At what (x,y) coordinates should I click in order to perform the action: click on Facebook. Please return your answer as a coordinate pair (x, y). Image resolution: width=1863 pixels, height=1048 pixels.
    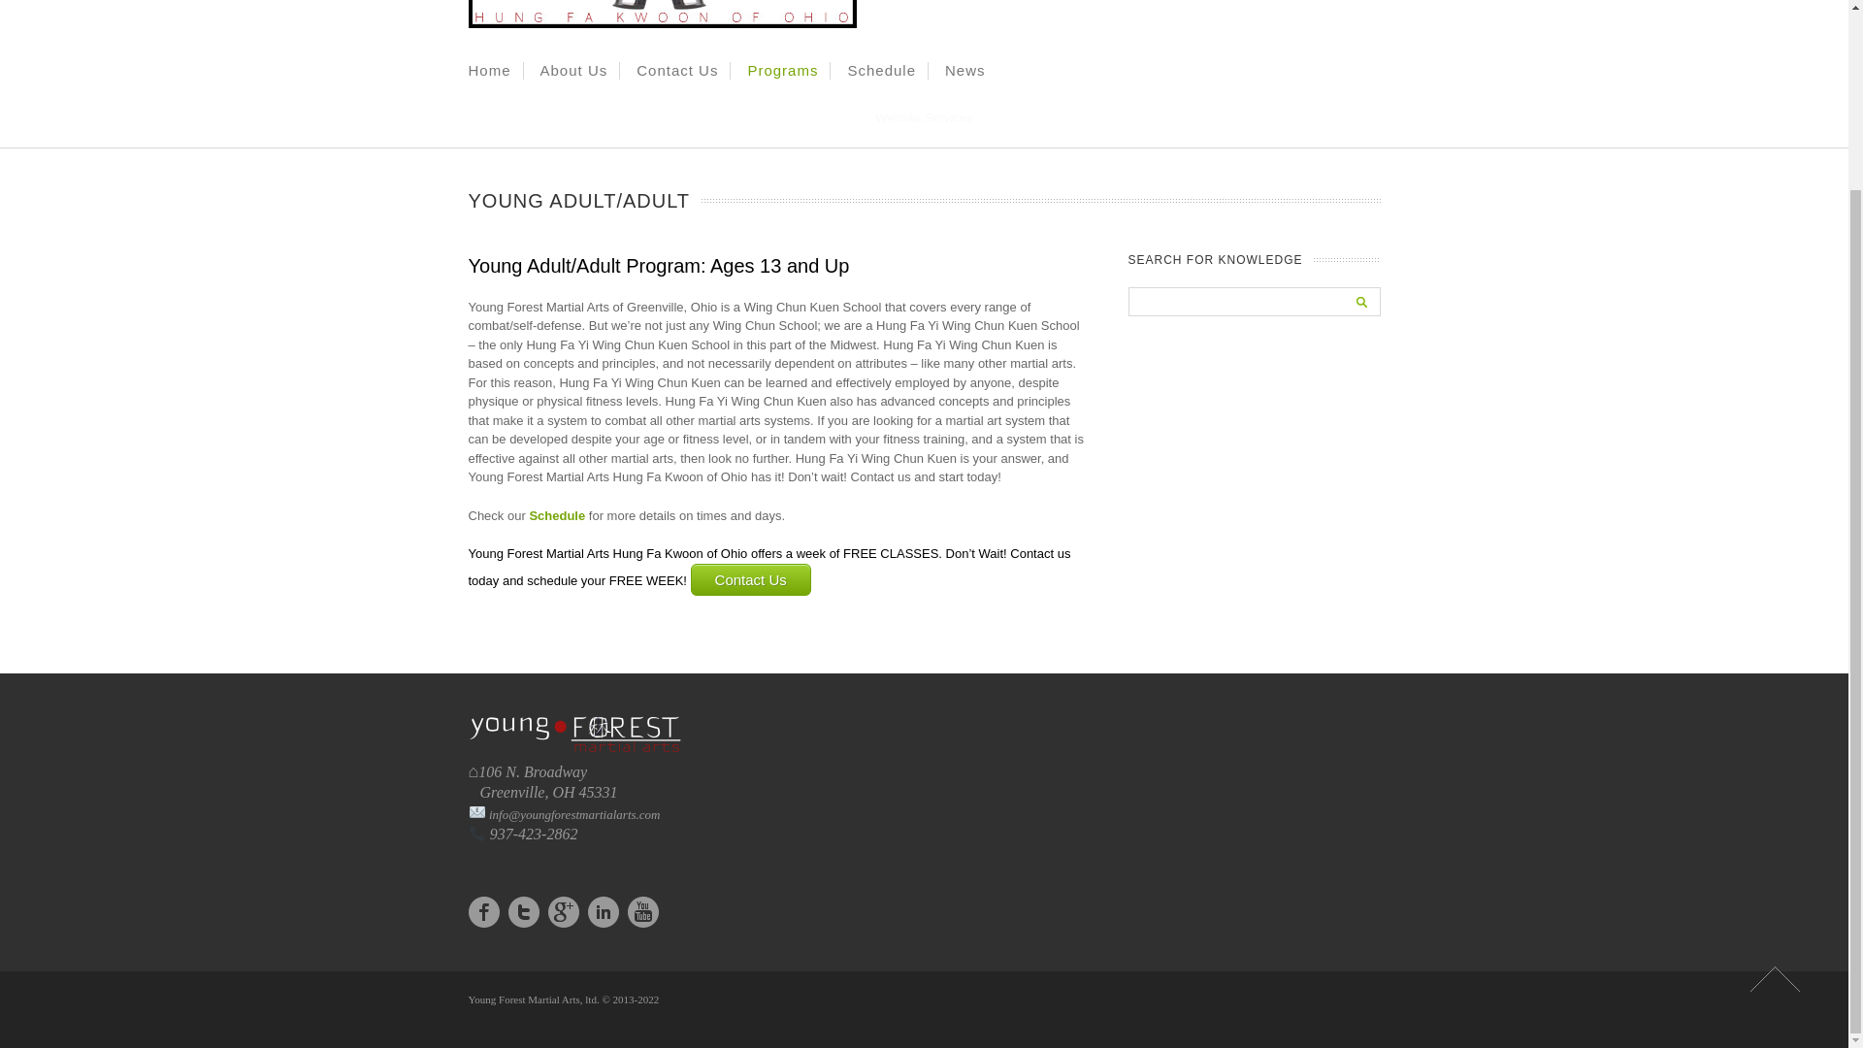
    Looking at the image, I should click on (483, 910).